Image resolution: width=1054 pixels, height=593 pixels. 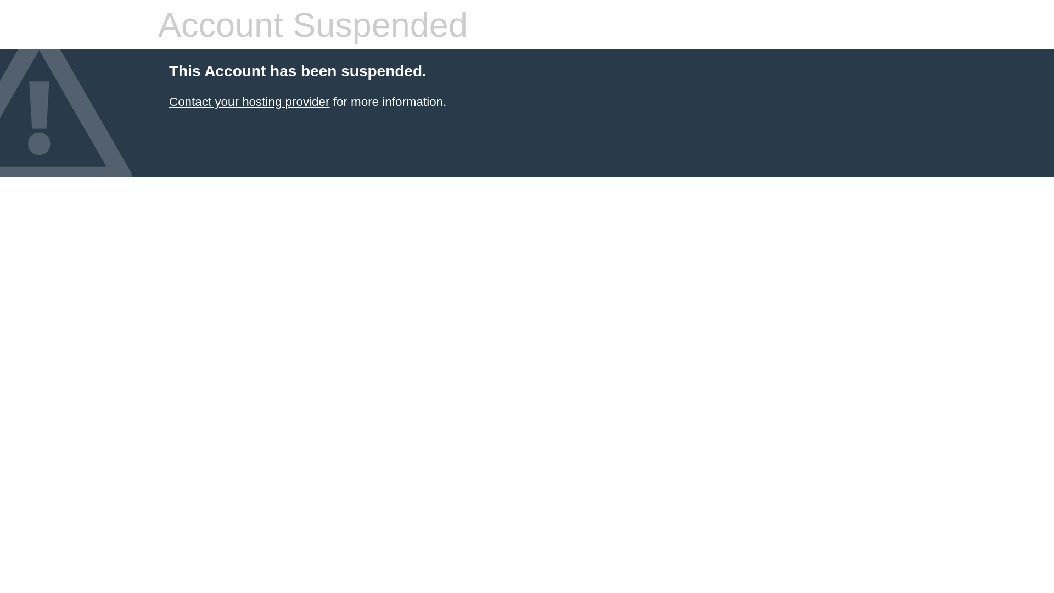 What do you see at coordinates (249, 102) in the screenshot?
I see `Contact your hosting provider` at bounding box center [249, 102].